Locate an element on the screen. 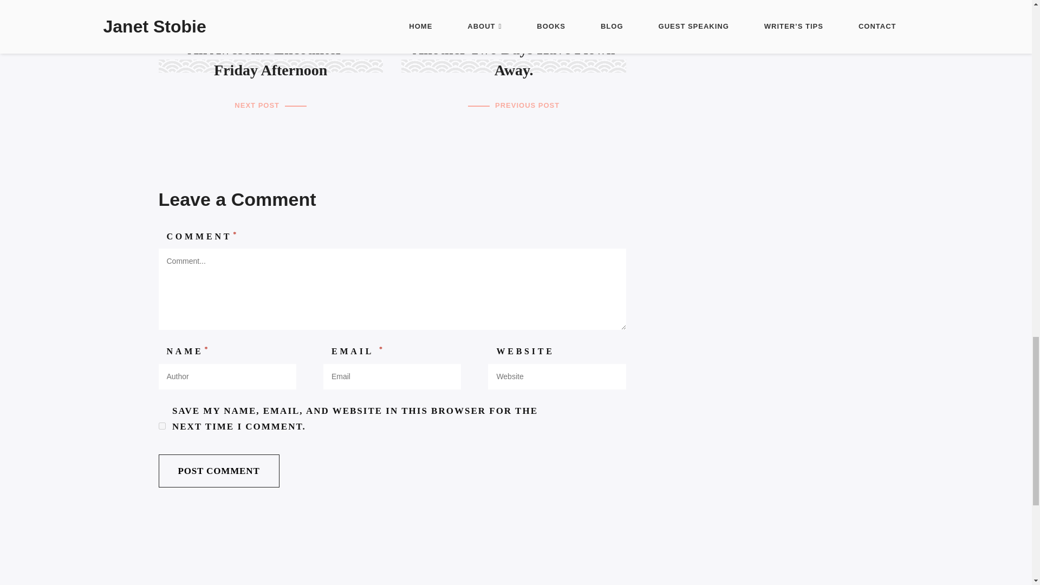 The width and height of the screenshot is (1040, 585). yes is located at coordinates (161, 426).